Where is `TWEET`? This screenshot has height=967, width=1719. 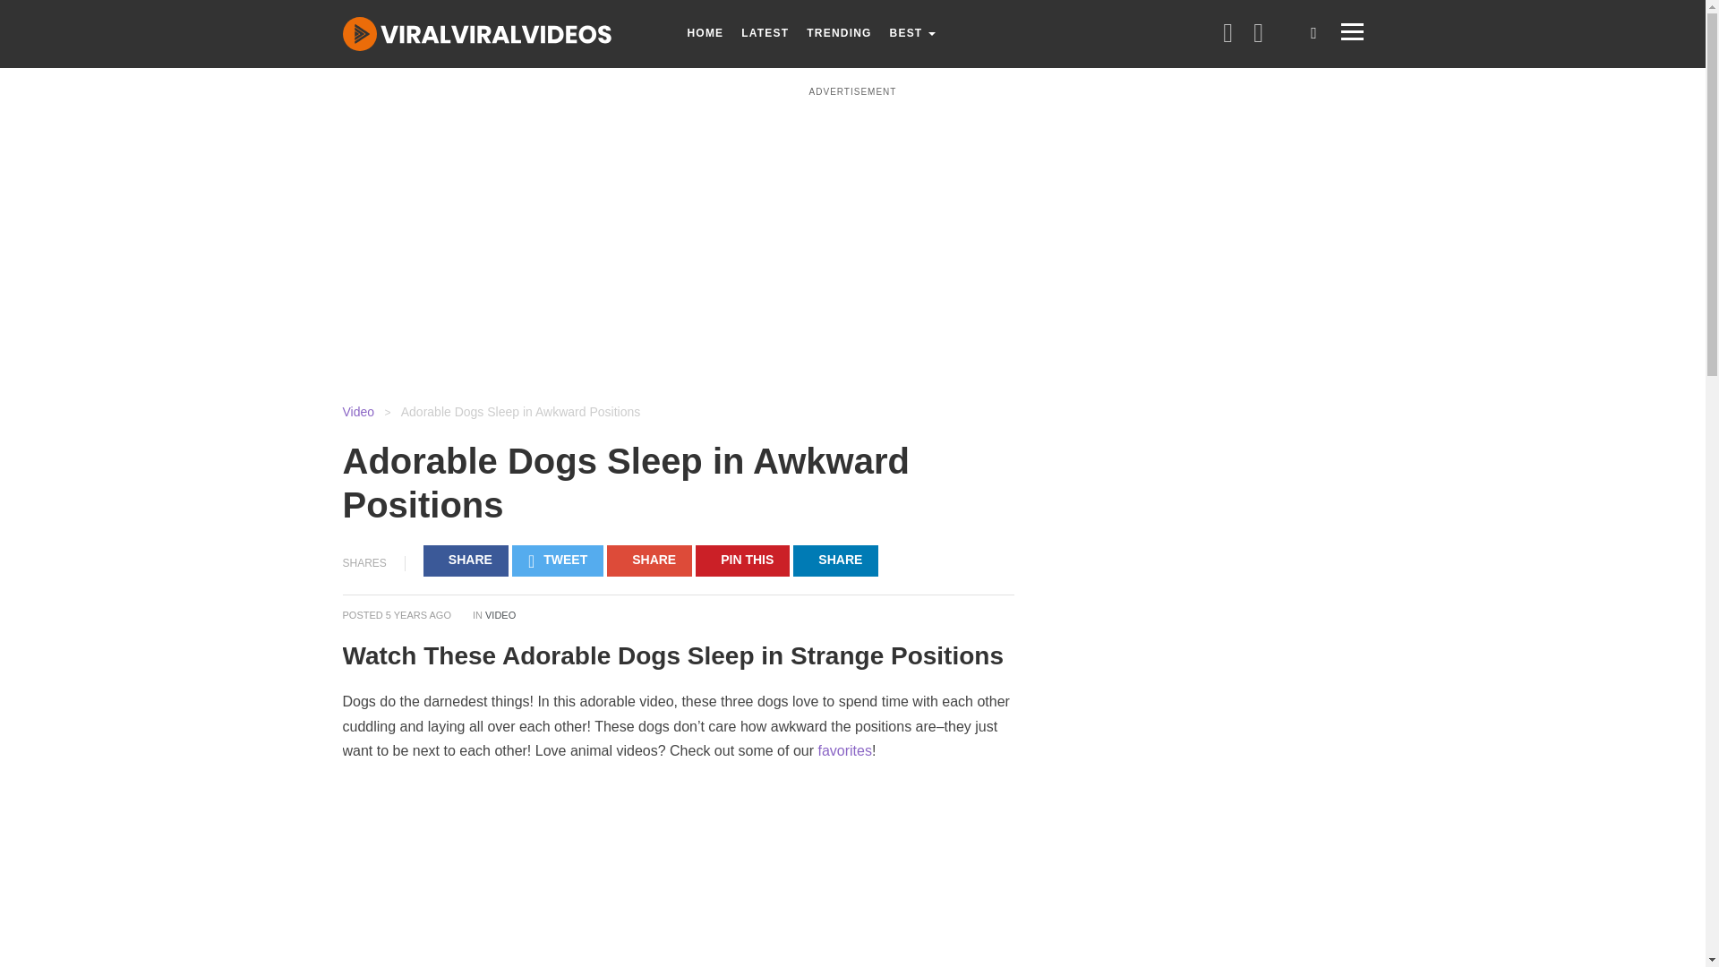
TWEET is located at coordinates (557, 561).